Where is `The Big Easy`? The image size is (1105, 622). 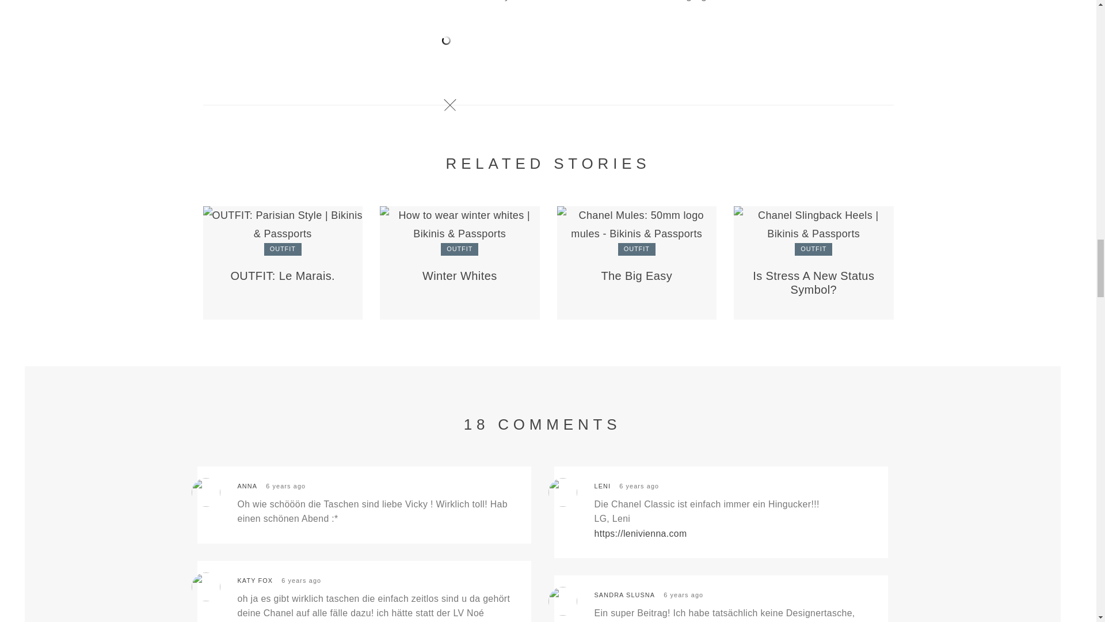 The Big Easy is located at coordinates (637, 223).